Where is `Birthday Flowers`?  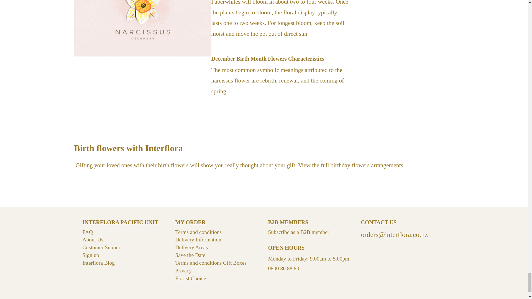 Birthday Flowers is located at coordinates (367, 165).